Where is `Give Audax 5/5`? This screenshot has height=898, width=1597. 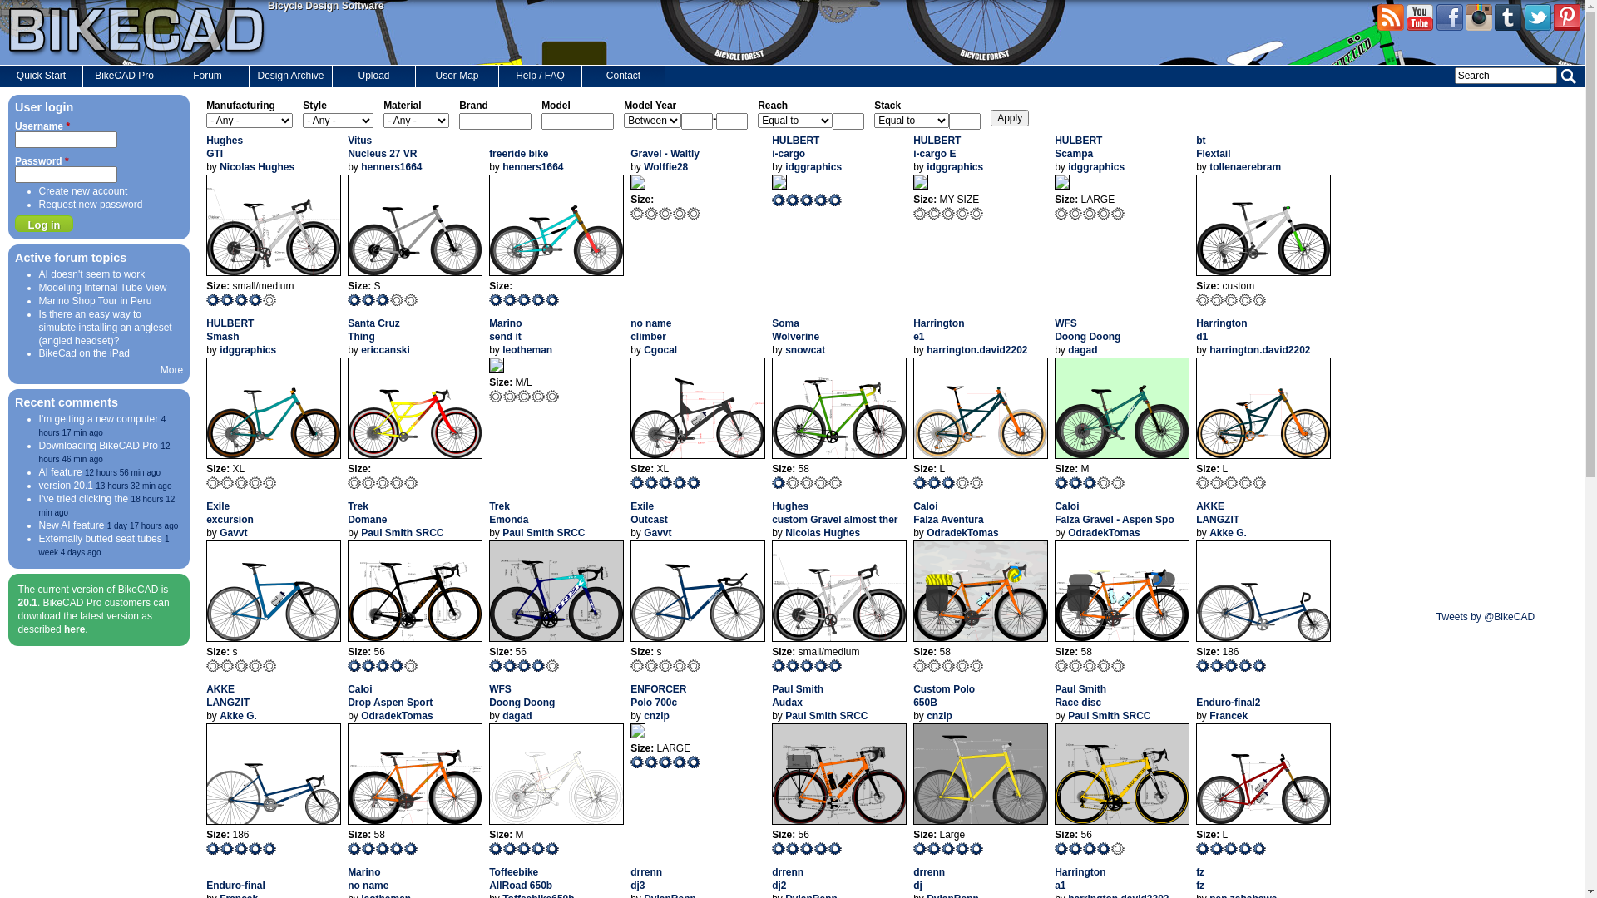
Give Audax 5/5 is located at coordinates (835, 848).